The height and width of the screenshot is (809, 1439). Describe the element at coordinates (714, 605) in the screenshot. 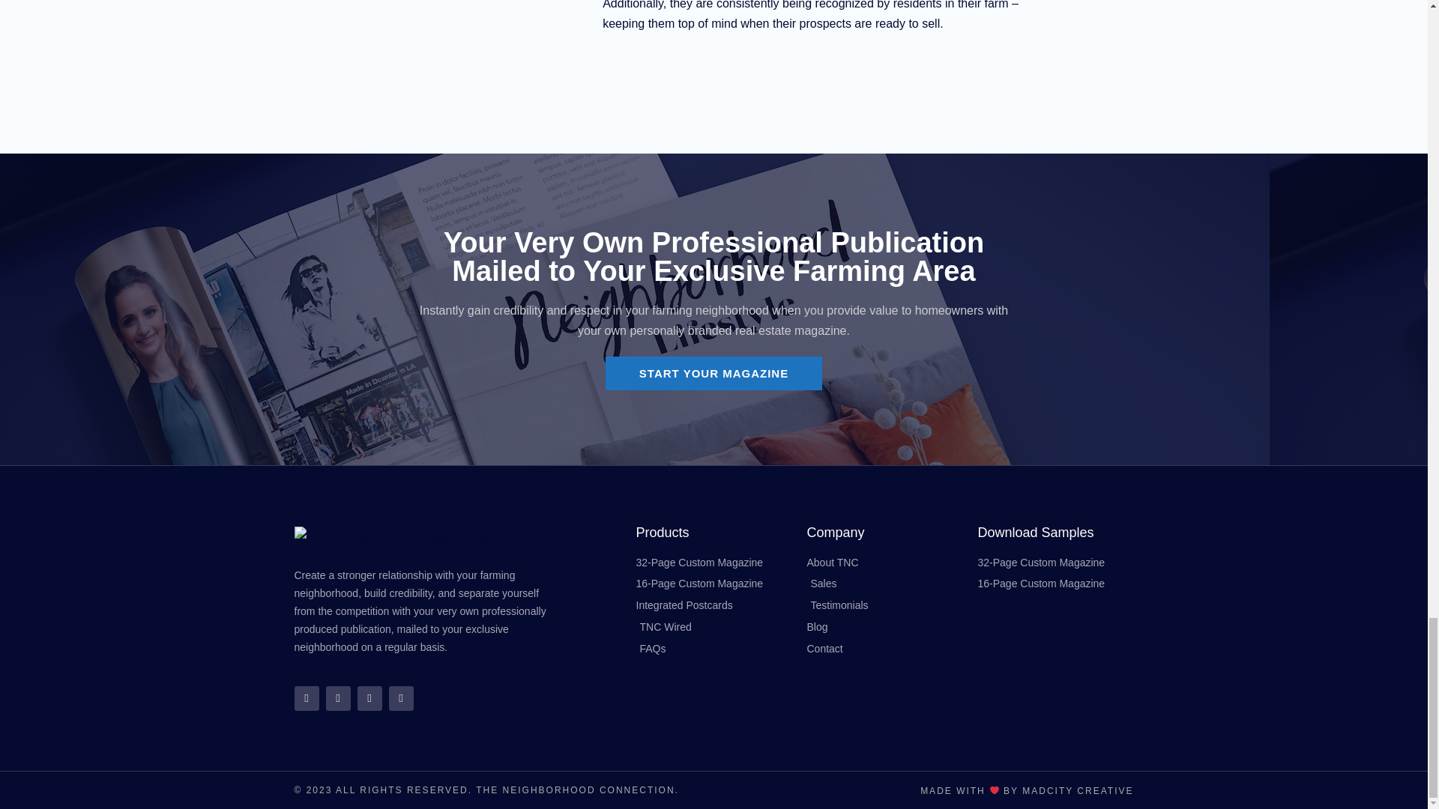

I see `Integrated Postcards` at that location.